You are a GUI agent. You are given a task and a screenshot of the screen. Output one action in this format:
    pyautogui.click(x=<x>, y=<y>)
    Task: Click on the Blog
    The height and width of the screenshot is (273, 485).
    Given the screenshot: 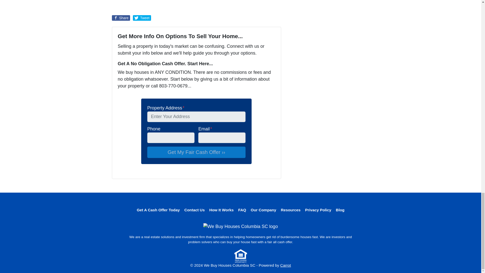 What is the action you would take?
    pyautogui.click(x=340, y=210)
    